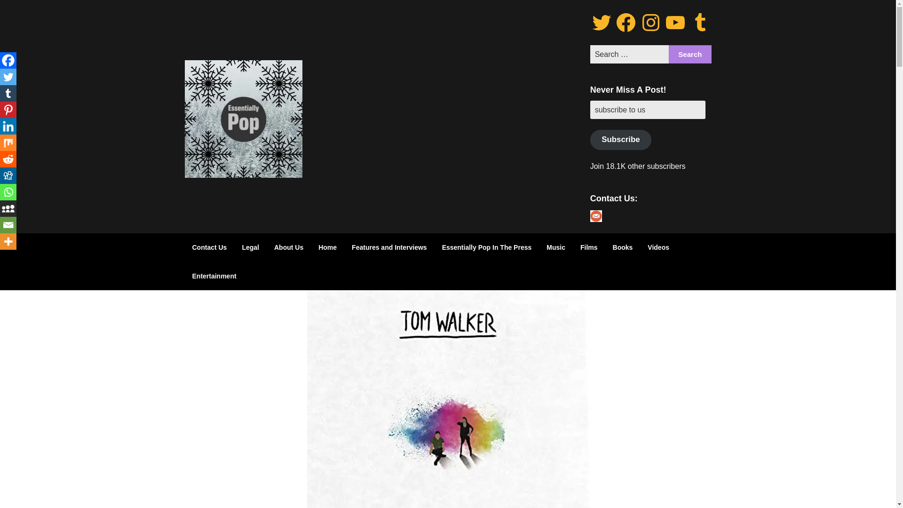 The width and height of the screenshot is (903, 508). I want to click on Music, so click(556, 247).